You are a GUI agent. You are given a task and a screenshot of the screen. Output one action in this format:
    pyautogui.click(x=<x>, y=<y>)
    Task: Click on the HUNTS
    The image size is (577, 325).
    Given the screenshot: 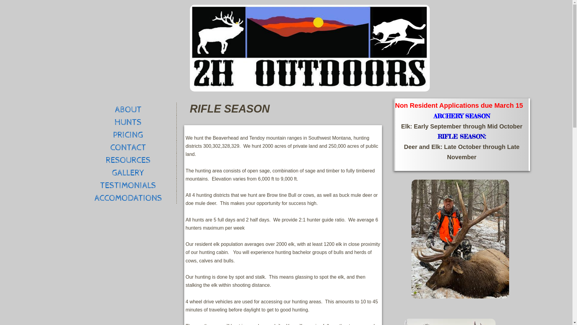 What is the action you would take?
    pyautogui.click(x=128, y=122)
    